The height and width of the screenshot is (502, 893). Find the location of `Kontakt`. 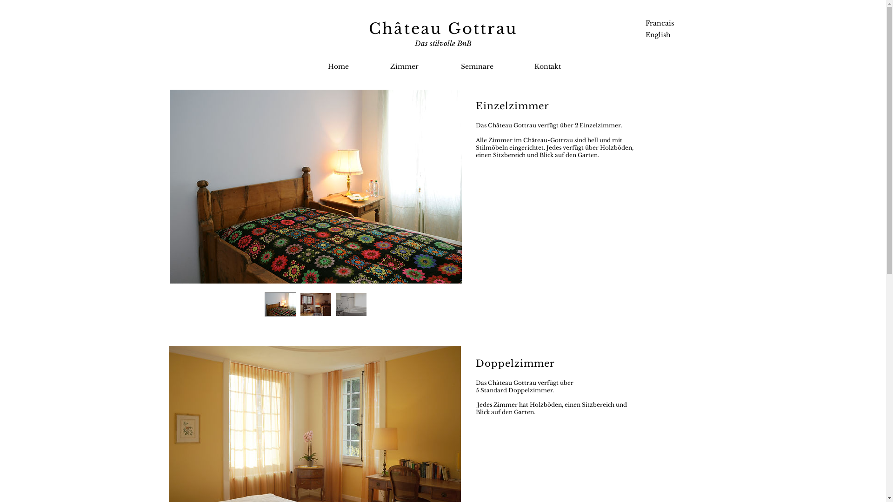

Kontakt is located at coordinates (547, 67).